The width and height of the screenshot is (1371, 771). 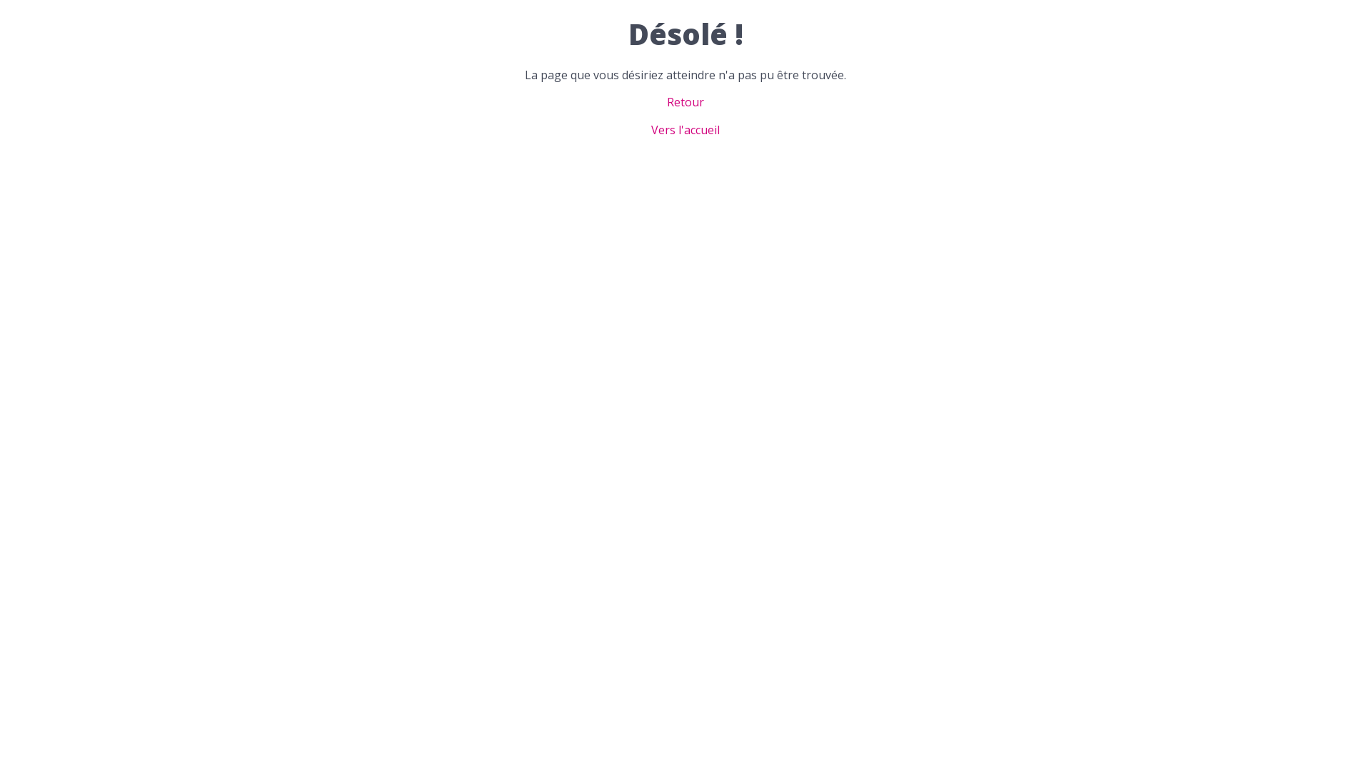 What do you see at coordinates (685, 130) in the screenshot?
I see `Vers l'accueil` at bounding box center [685, 130].